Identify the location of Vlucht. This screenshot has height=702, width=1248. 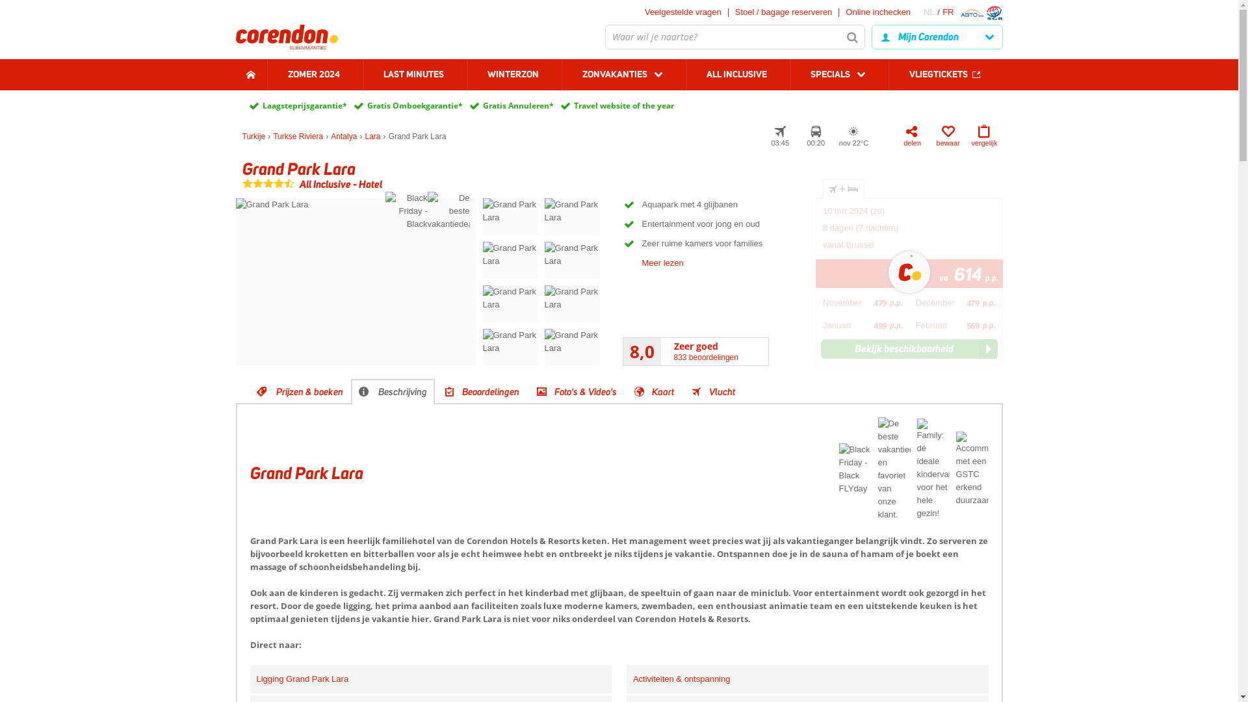
(712, 392).